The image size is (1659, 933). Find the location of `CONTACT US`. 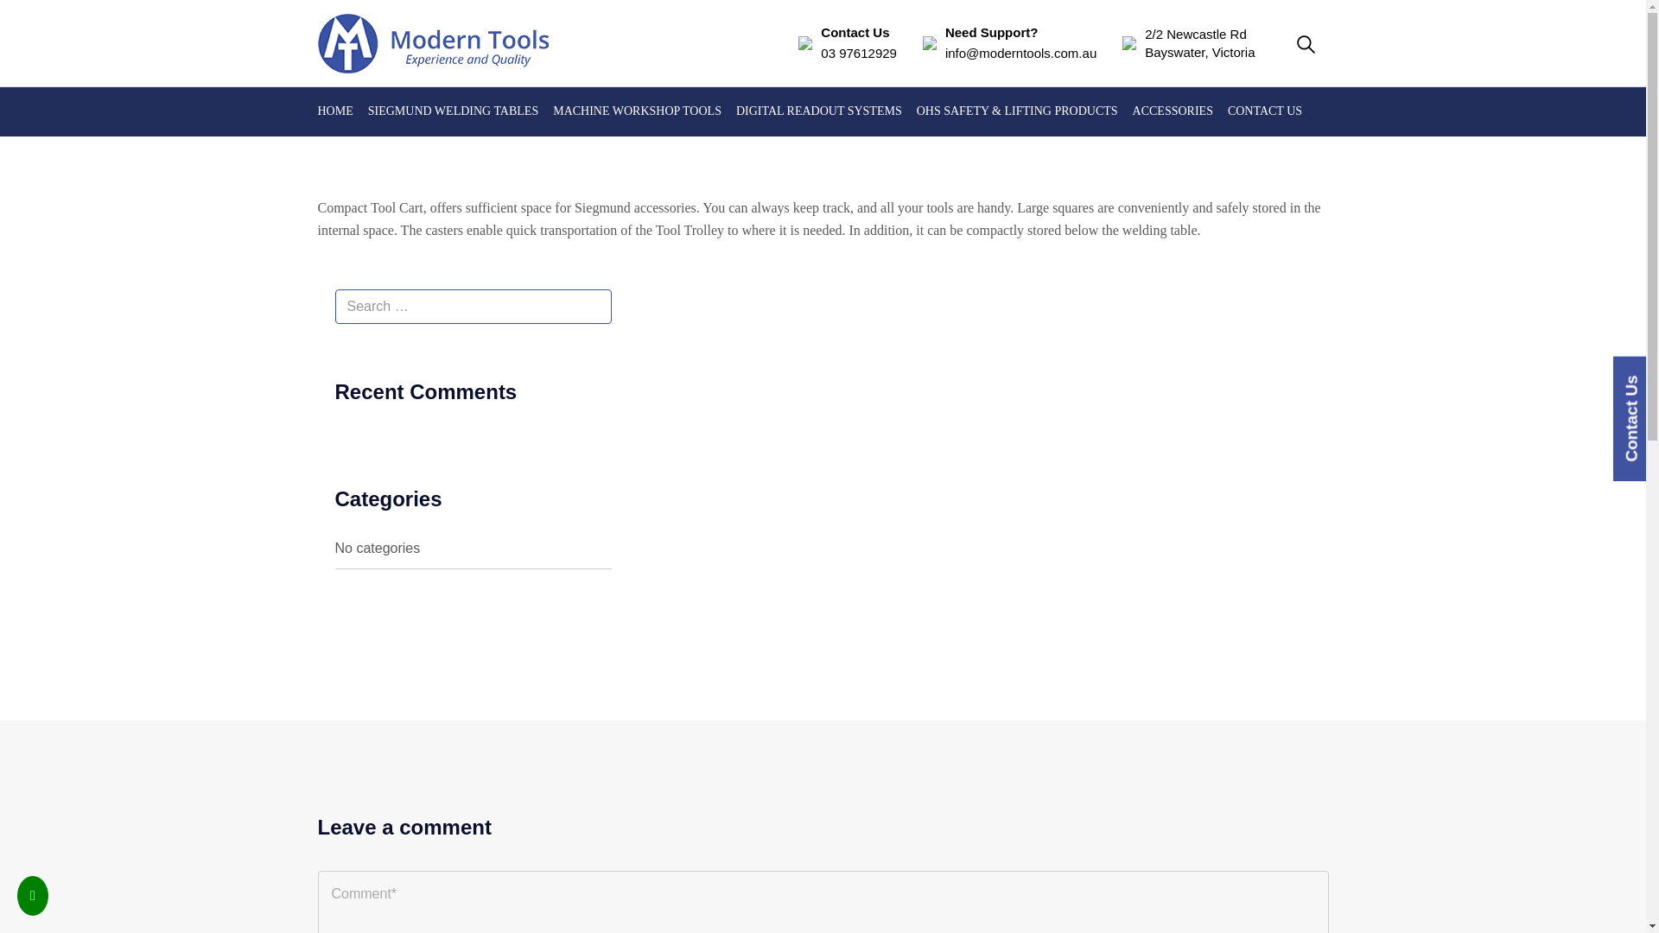

CONTACT US is located at coordinates (1265, 111).